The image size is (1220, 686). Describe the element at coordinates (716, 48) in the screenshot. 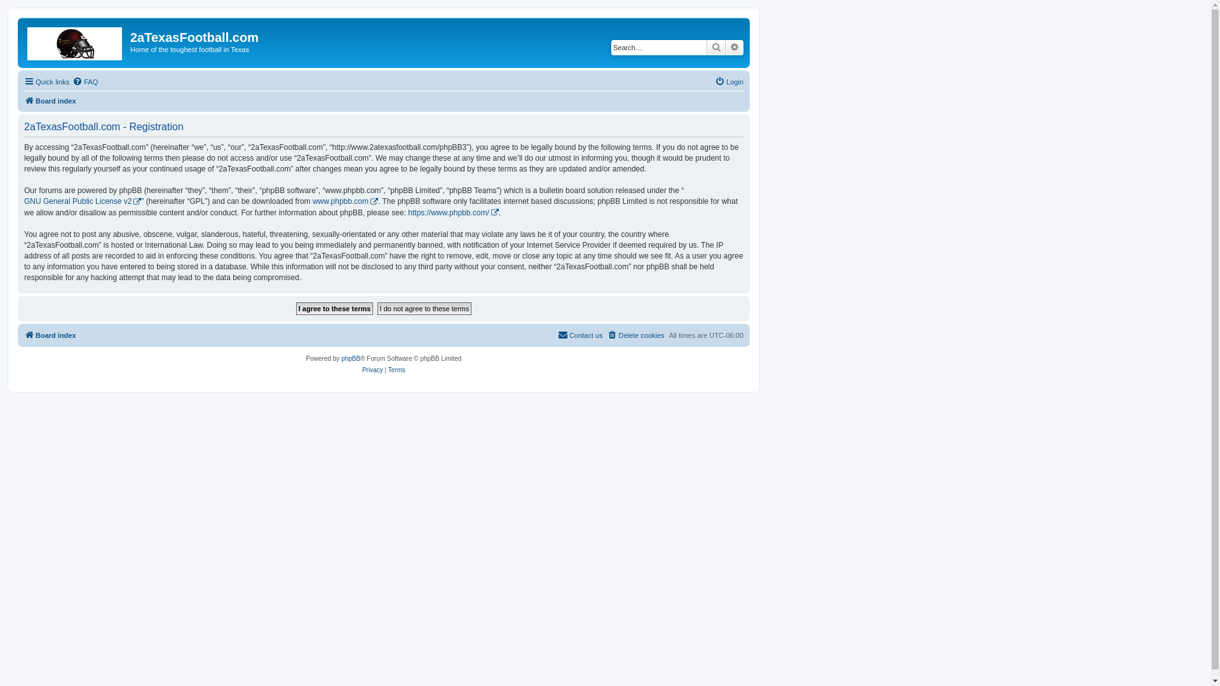

I see `Search` at that location.